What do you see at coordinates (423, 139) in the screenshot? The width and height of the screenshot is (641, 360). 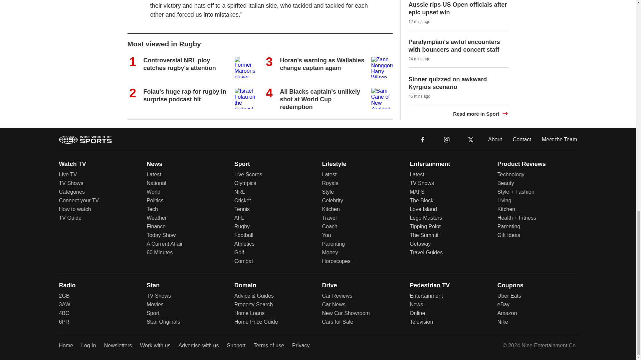 I see `facebook` at bounding box center [423, 139].